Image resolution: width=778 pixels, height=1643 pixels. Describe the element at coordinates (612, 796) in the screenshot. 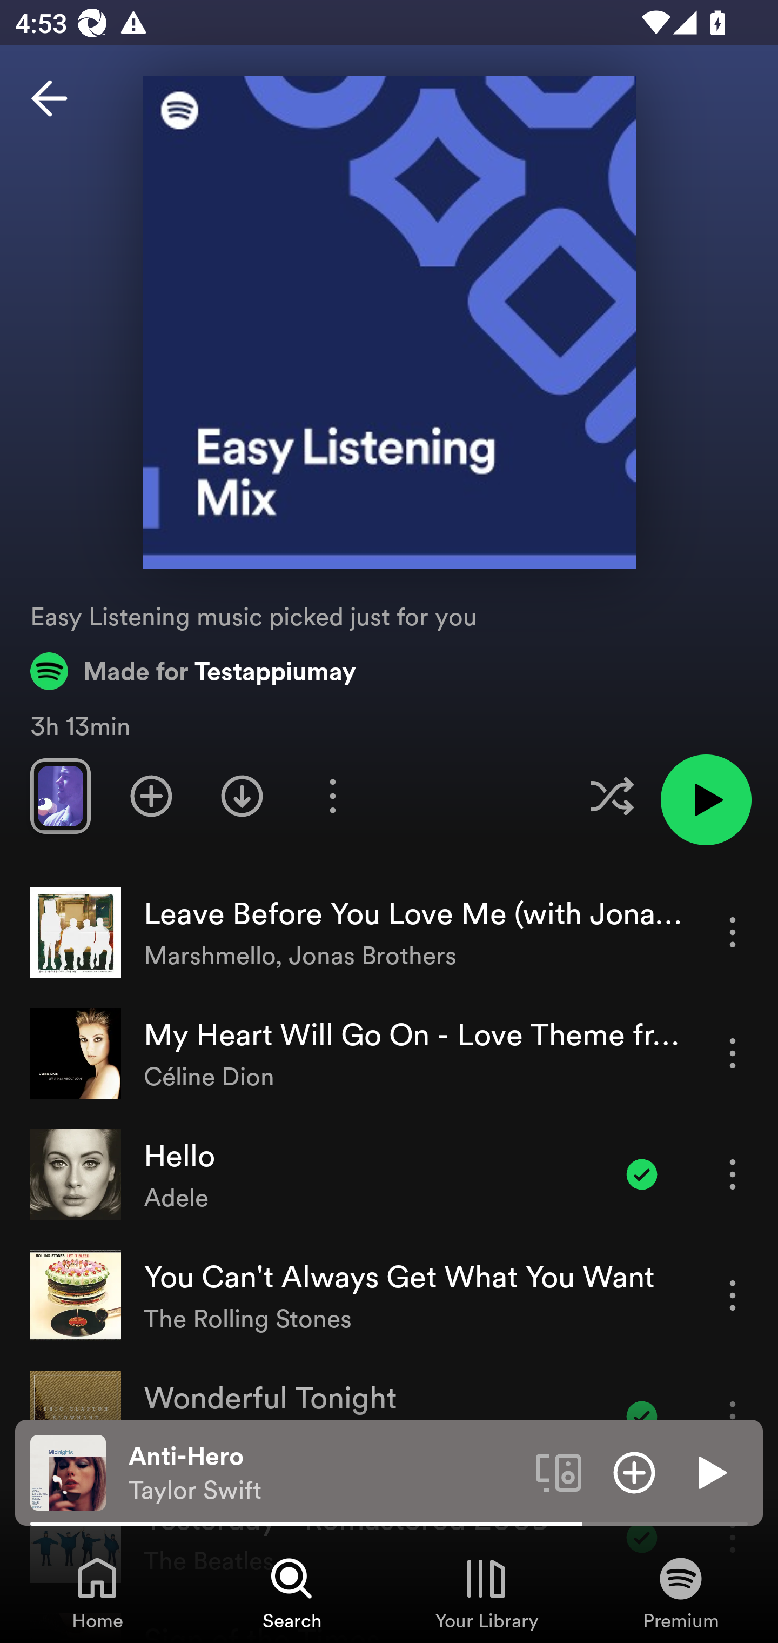

I see `Enable shuffle for this playlist` at that location.